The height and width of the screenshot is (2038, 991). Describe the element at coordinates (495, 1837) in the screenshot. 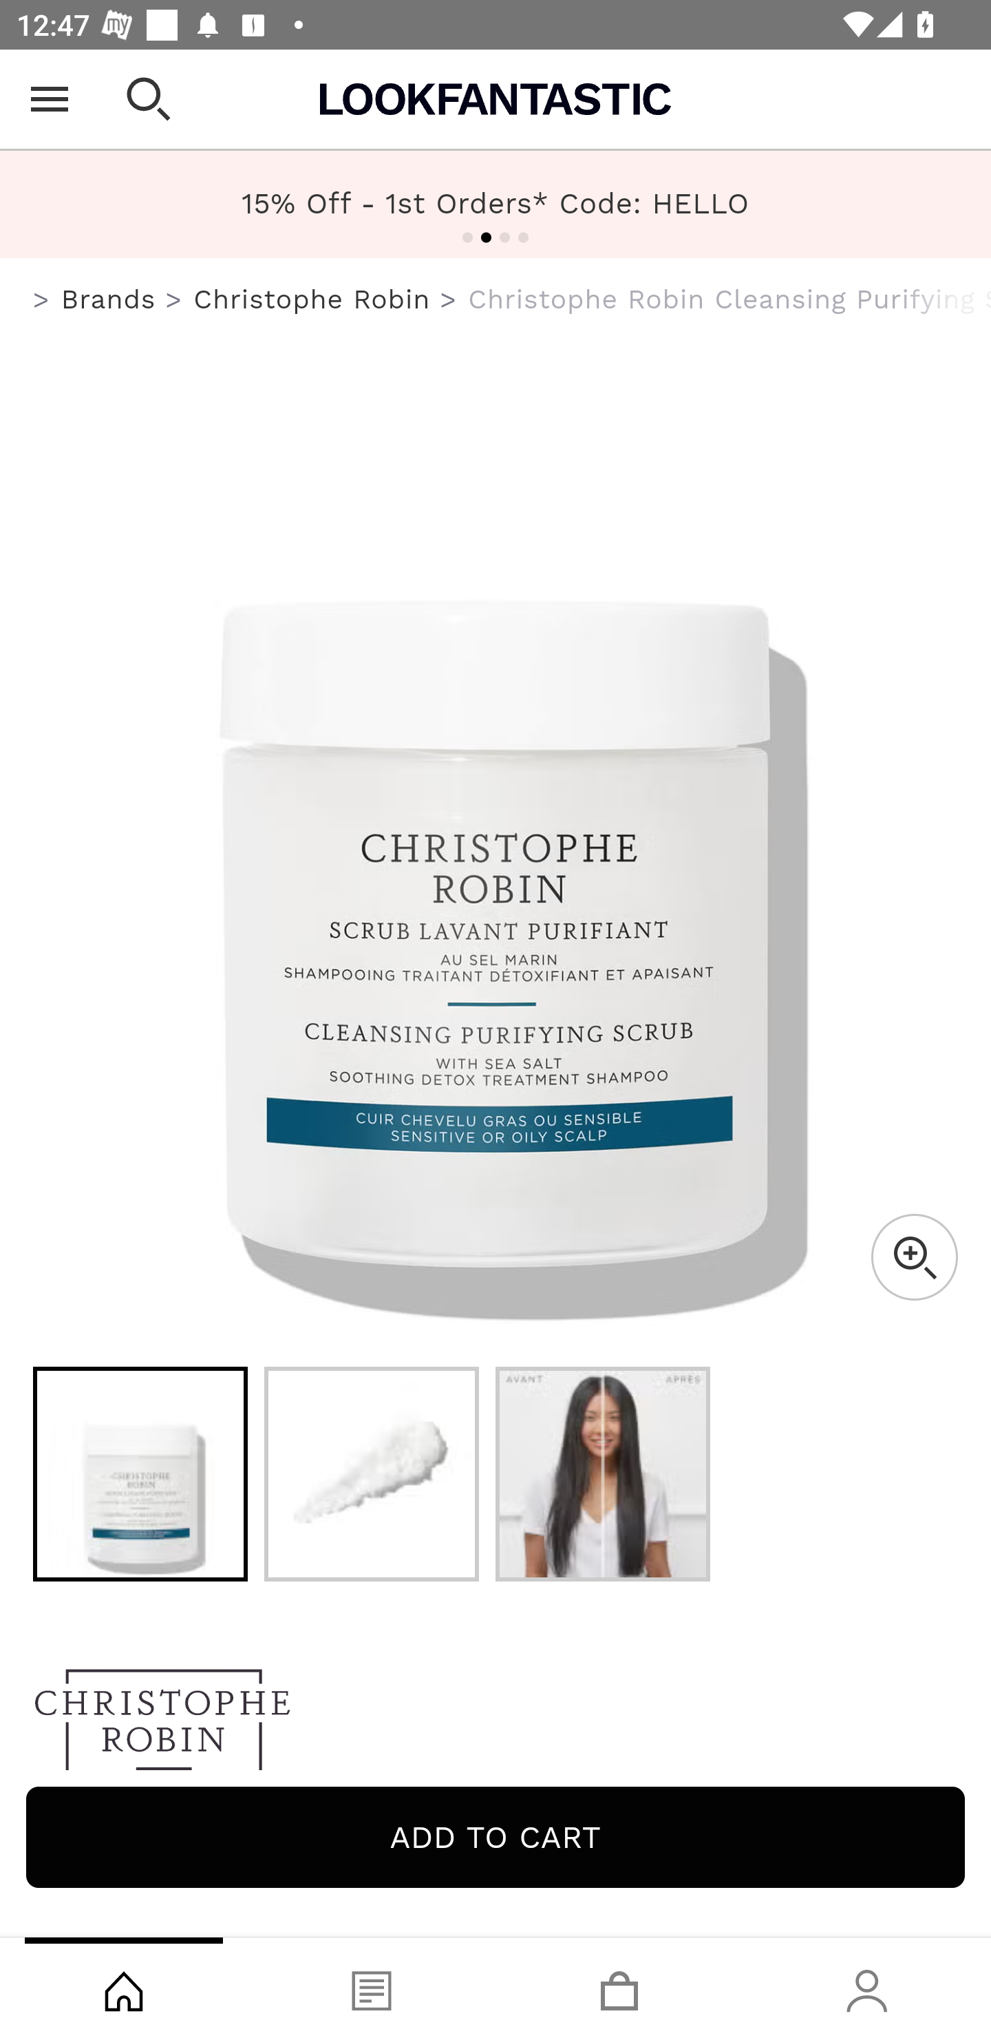

I see `Add to cart` at that location.